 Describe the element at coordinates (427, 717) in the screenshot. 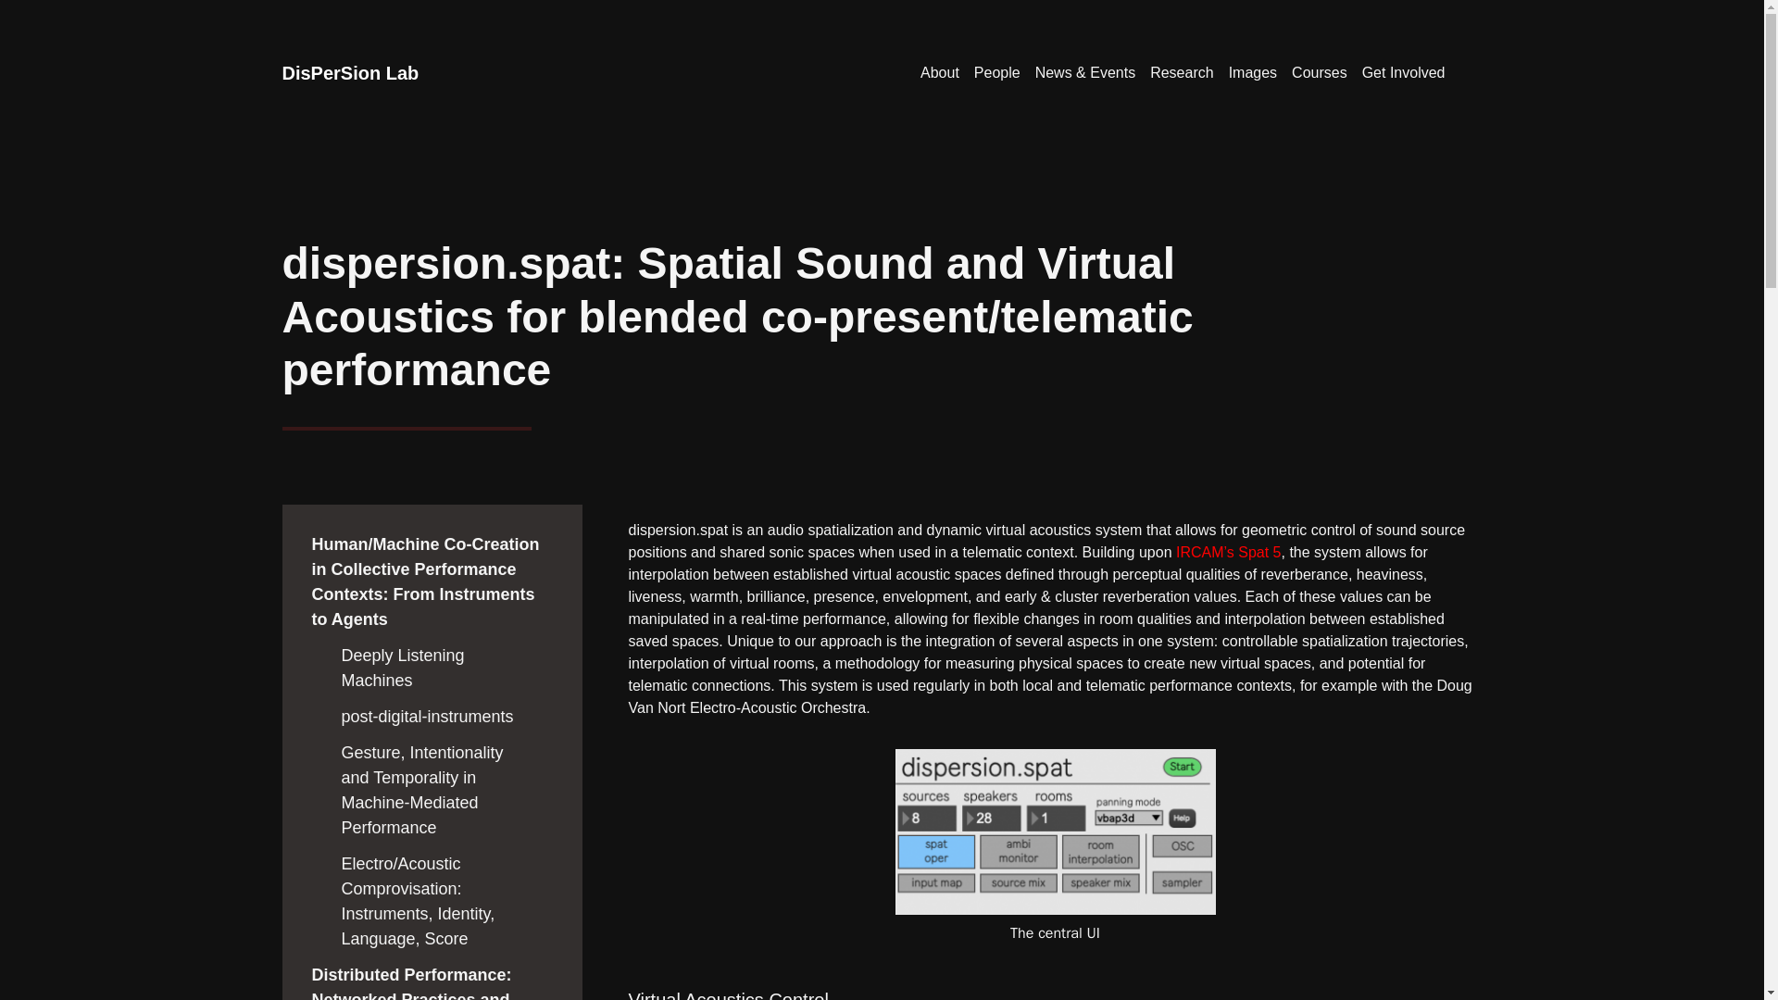

I see `post-digital-instruments` at that location.